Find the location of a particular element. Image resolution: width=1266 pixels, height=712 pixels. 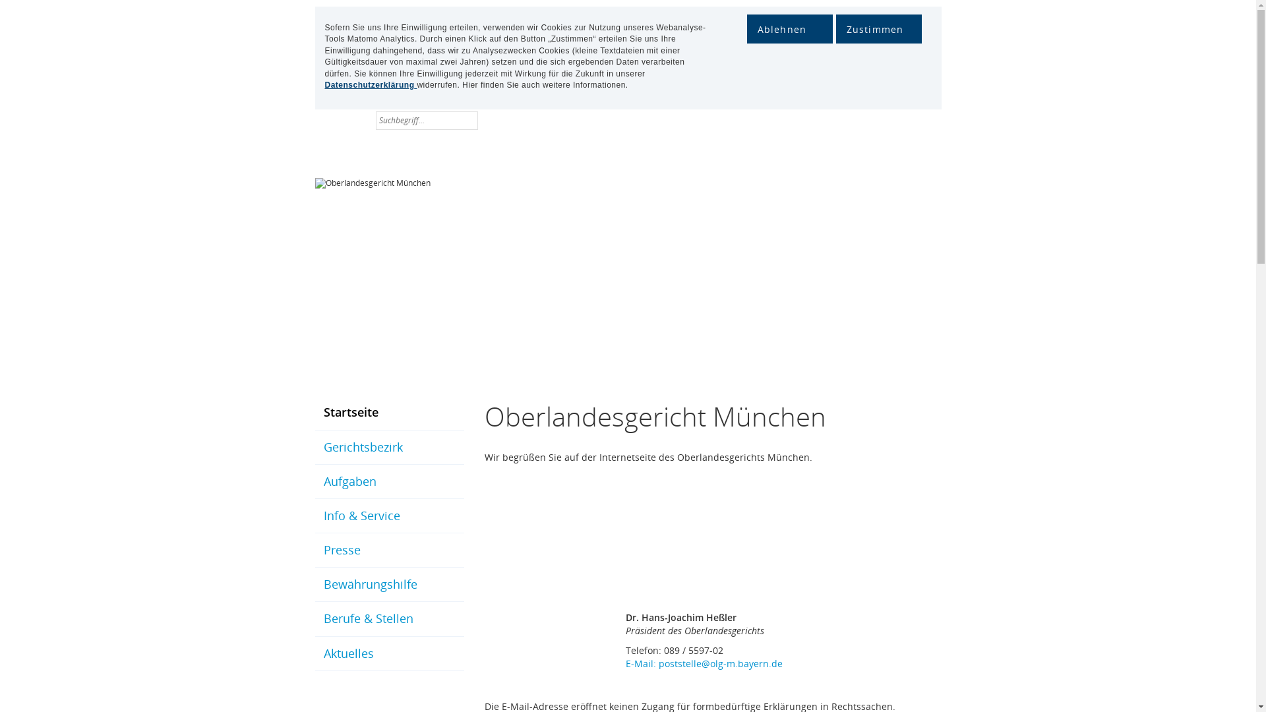

Zustimmen is located at coordinates (879, 29).